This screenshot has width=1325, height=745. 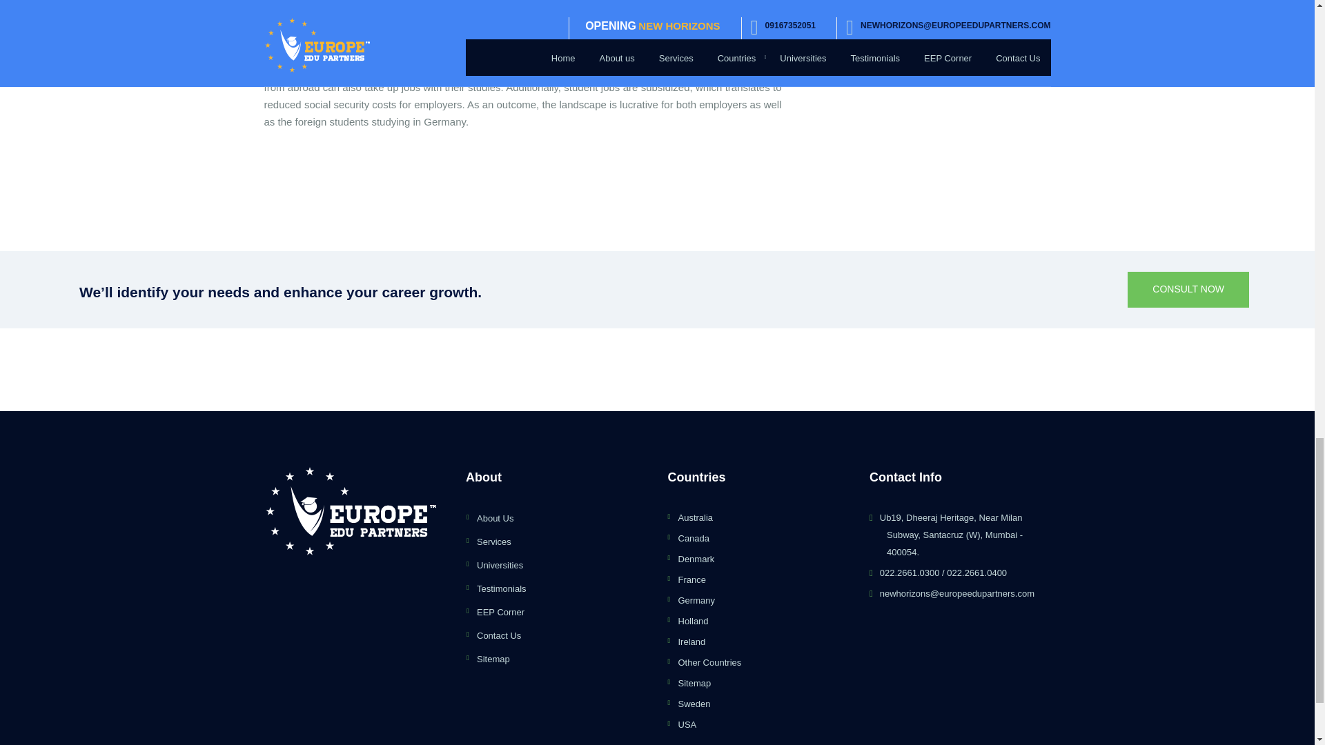 What do you see at coordinates (562, 589) in the screenshot?
I see `Testimonials` at bounding box center [562, 589].